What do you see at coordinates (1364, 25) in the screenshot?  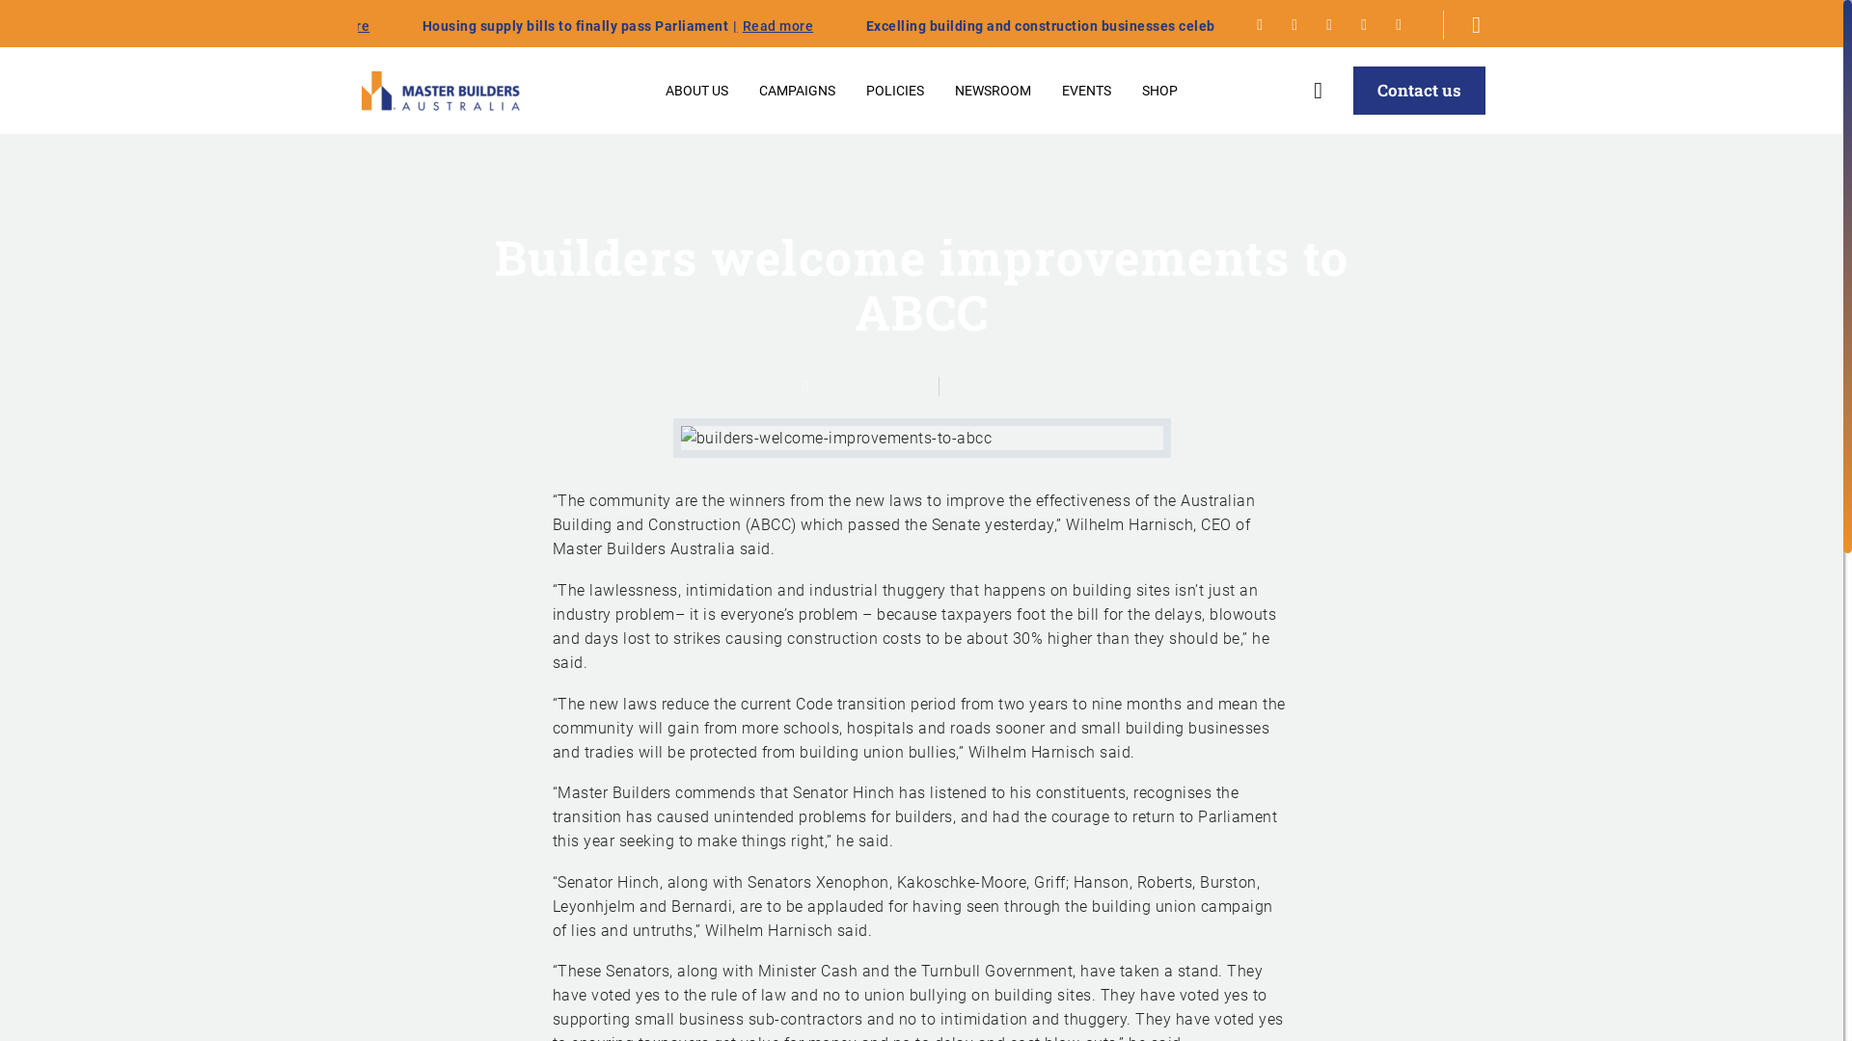 I see `LinkedIn` at bounding box center [1364, 25].